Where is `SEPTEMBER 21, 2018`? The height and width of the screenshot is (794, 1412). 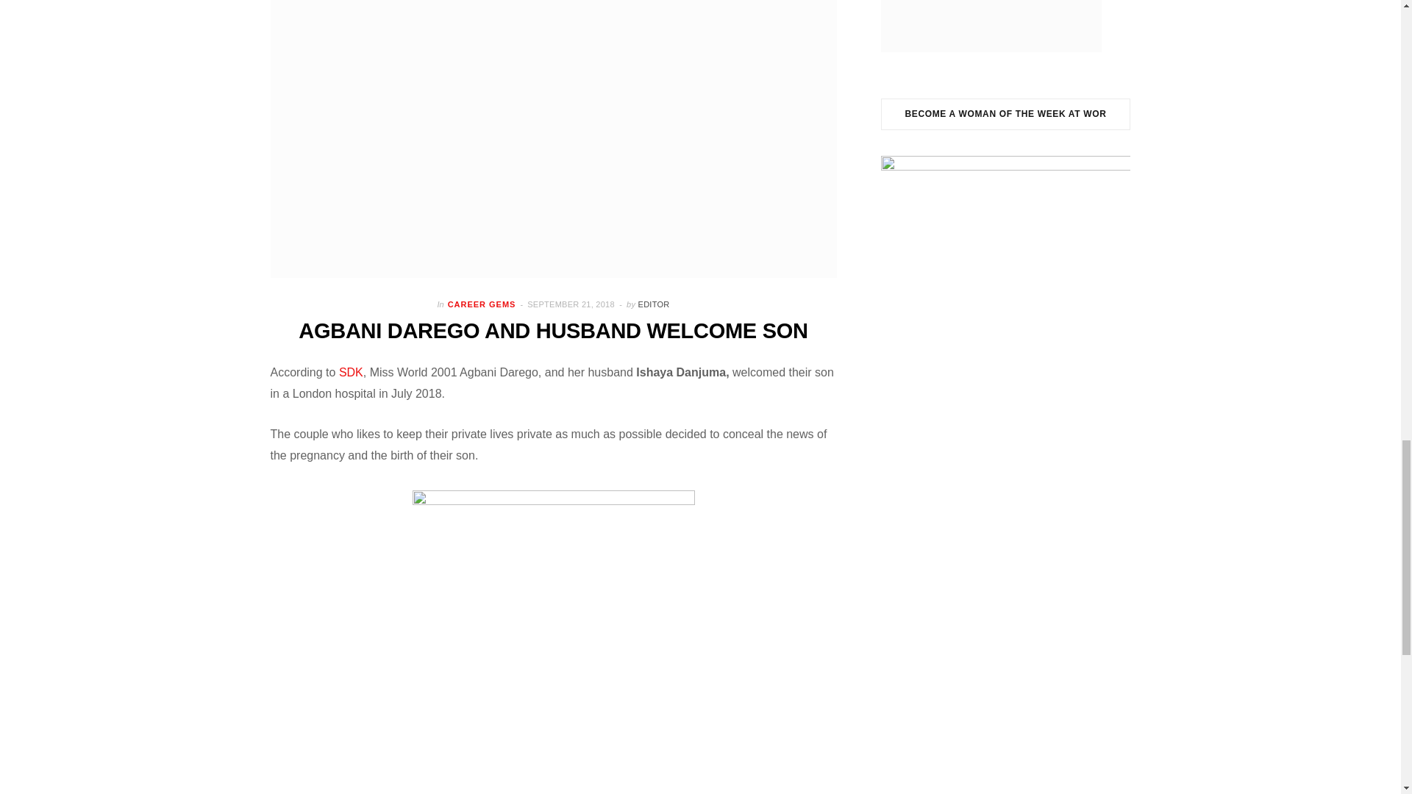 SEPTEMBER 21, 2018 is located at coordinates (572, 304).